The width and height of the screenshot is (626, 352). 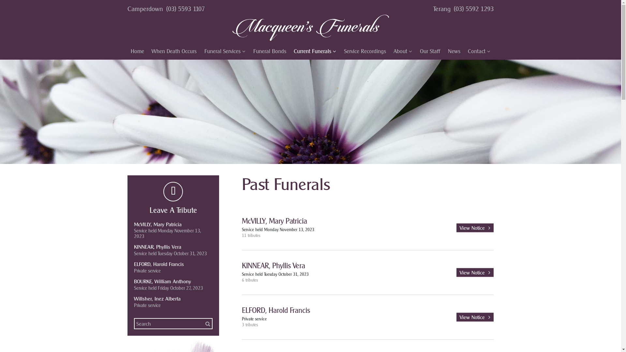 What do you see at coordinates (479, 51) in the screenshot?
I see `Contact` at bounding box center [479, 51].